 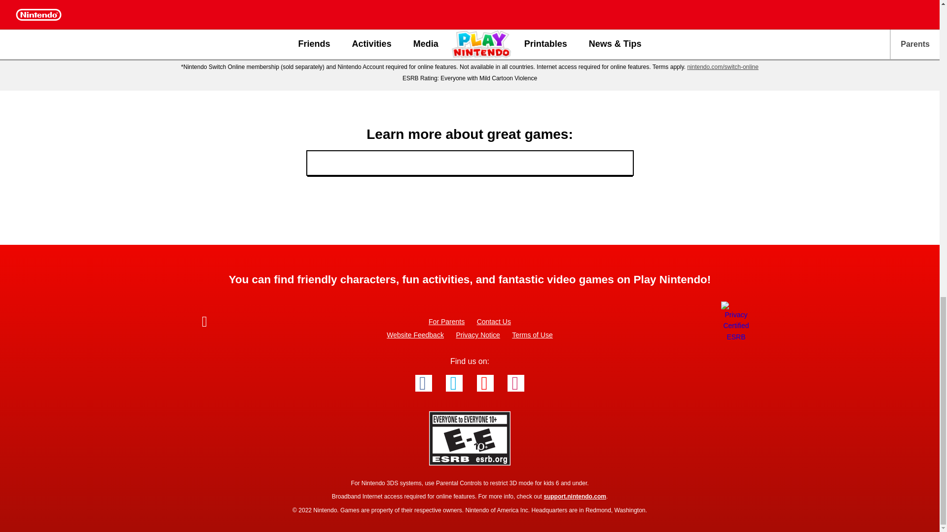 What do you see at coordinates (231, 323) in the screenshot?
I see `Nintendo` at bounding box center [231, 323].